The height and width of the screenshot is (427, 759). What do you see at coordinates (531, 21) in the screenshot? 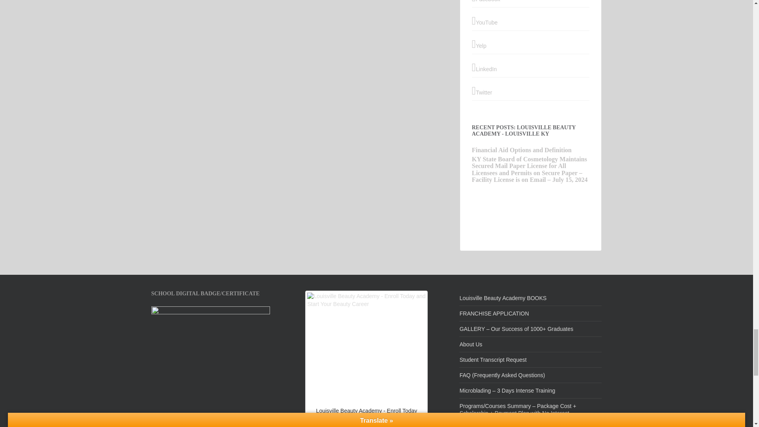
I see `Visit Louisville Beauty Academy - Louisville KY on YouTube` at bounding box center [531, 21].